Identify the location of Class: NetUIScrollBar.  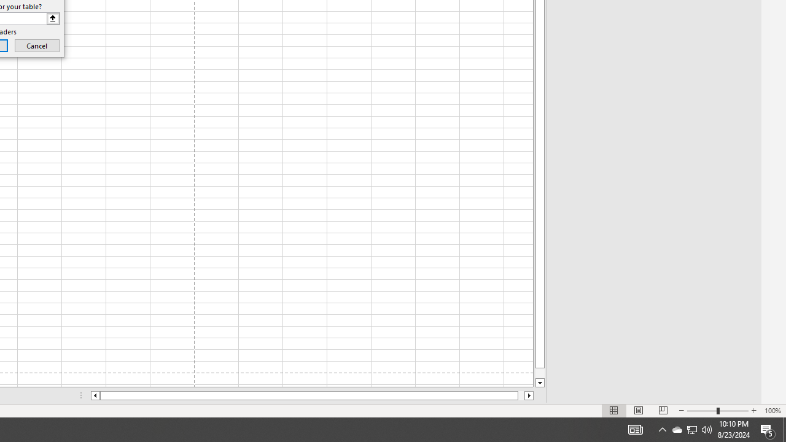
(312, 395).